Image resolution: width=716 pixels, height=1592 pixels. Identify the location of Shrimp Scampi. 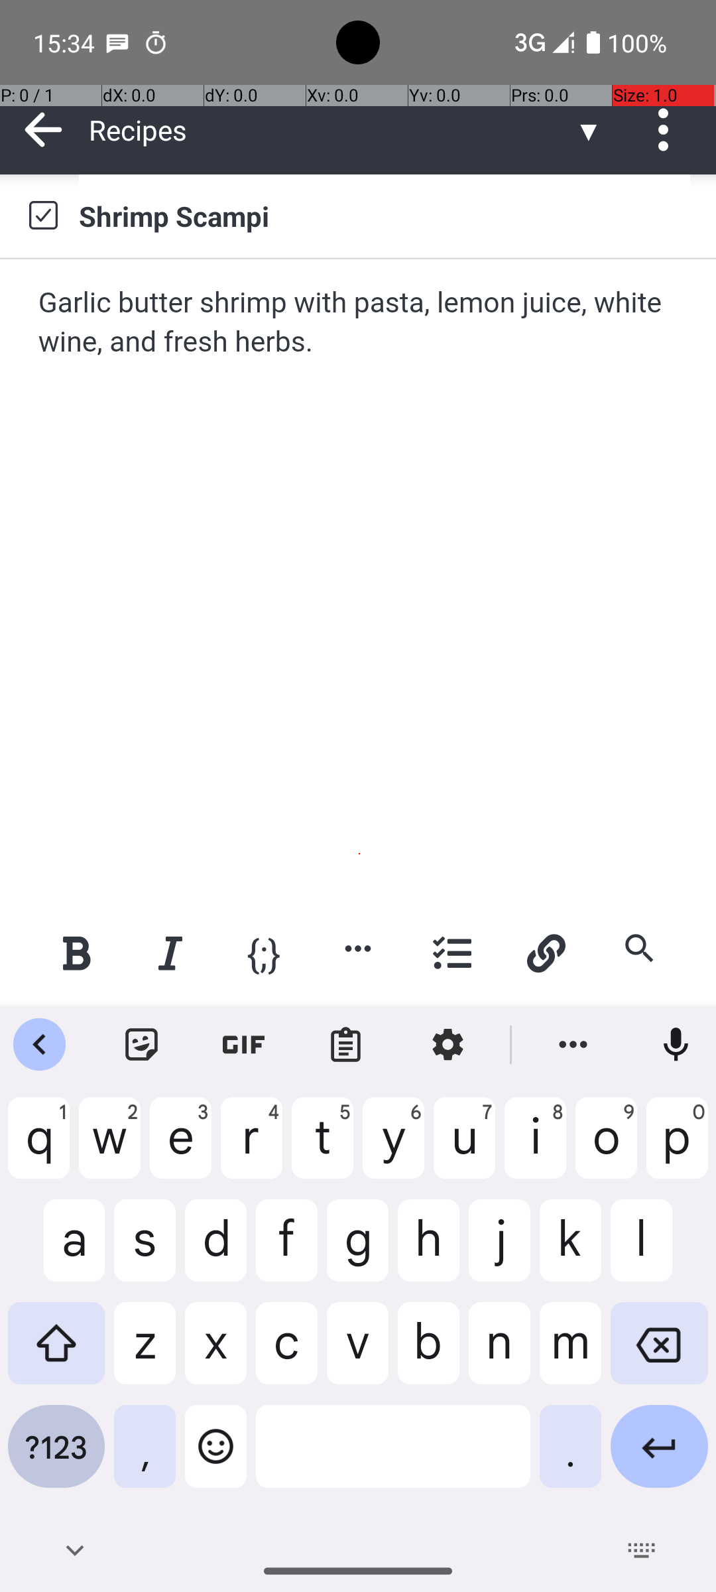
(385, 216).